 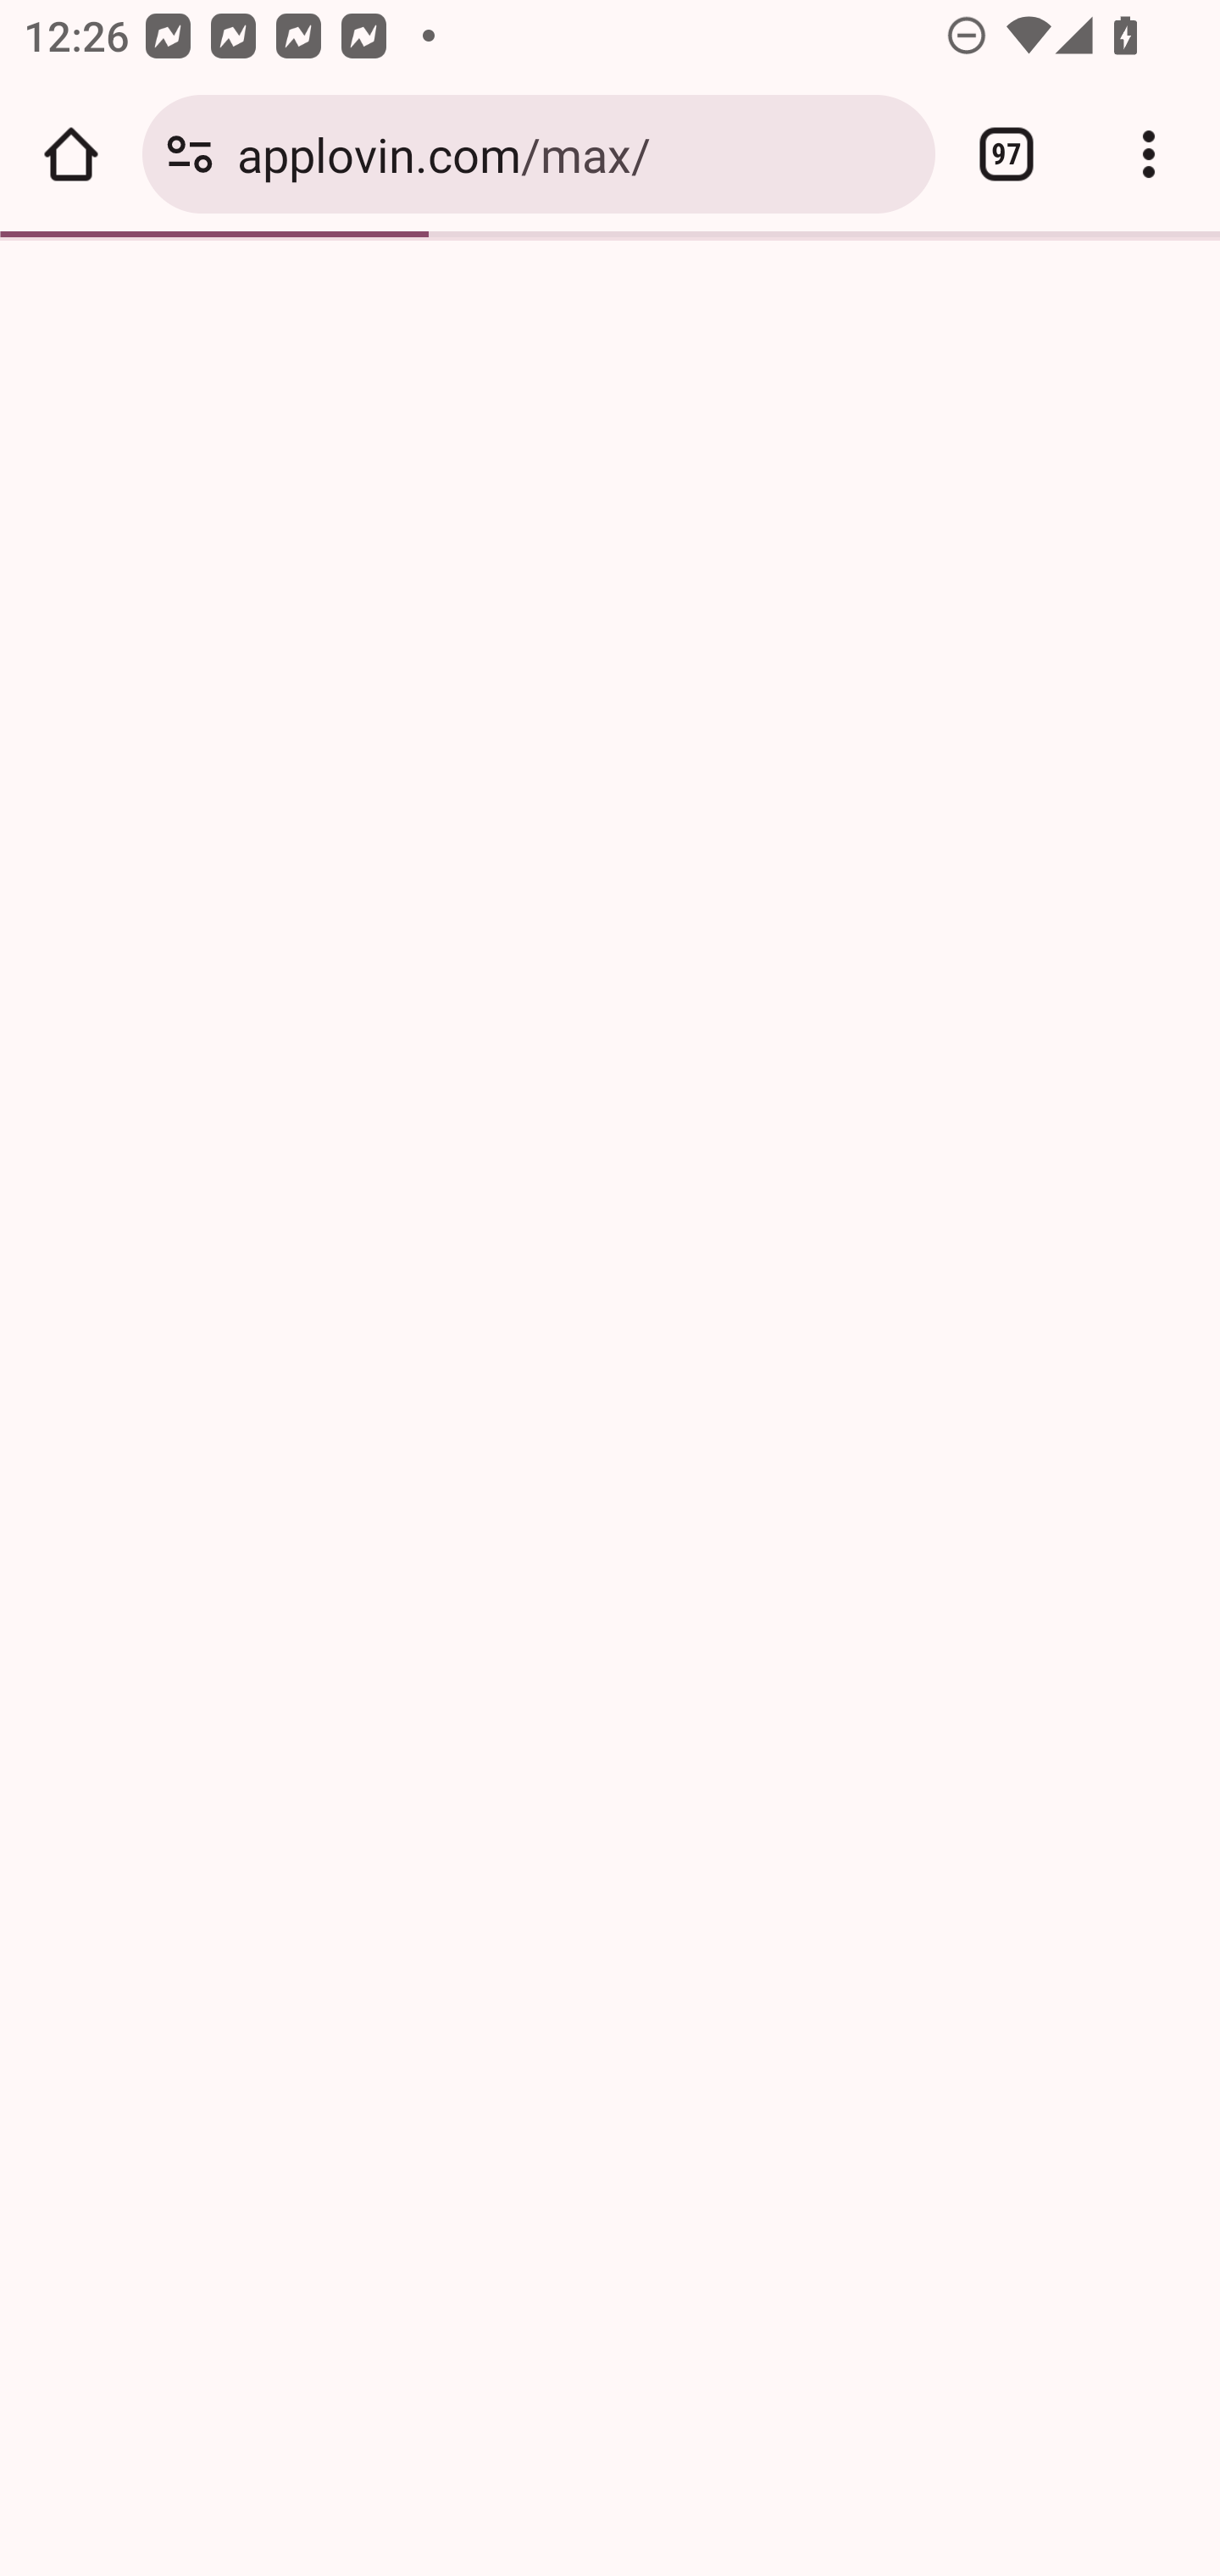 What do you see at coordinates (190, 154) in the screenshot?
I see `Connection is secure` at bounding box center [190, 154].